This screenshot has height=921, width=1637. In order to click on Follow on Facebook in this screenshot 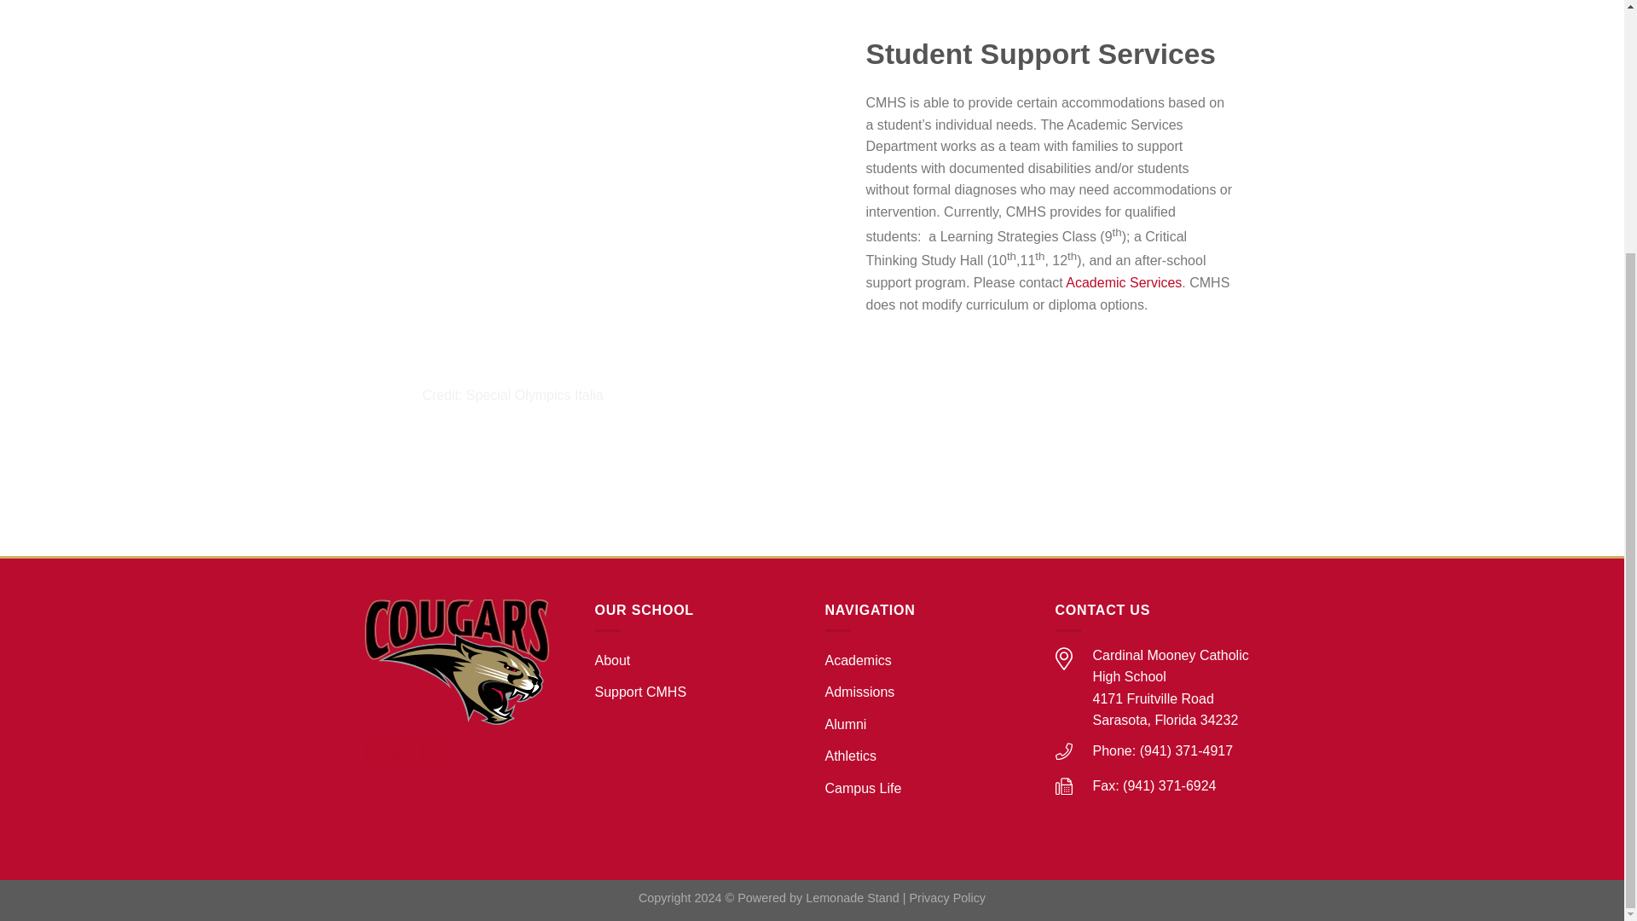, I will do `click(379, 751)`.